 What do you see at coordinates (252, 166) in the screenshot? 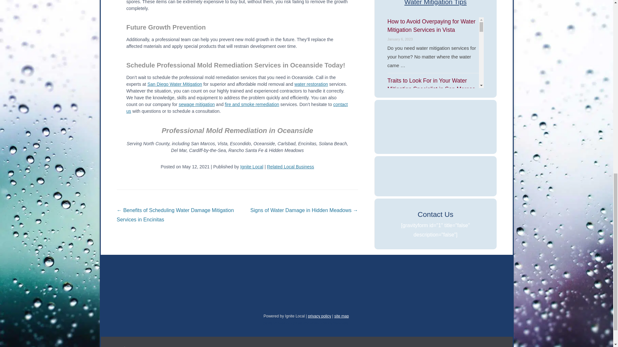
I see `Ignite Local` at bounding box center [252, 166].